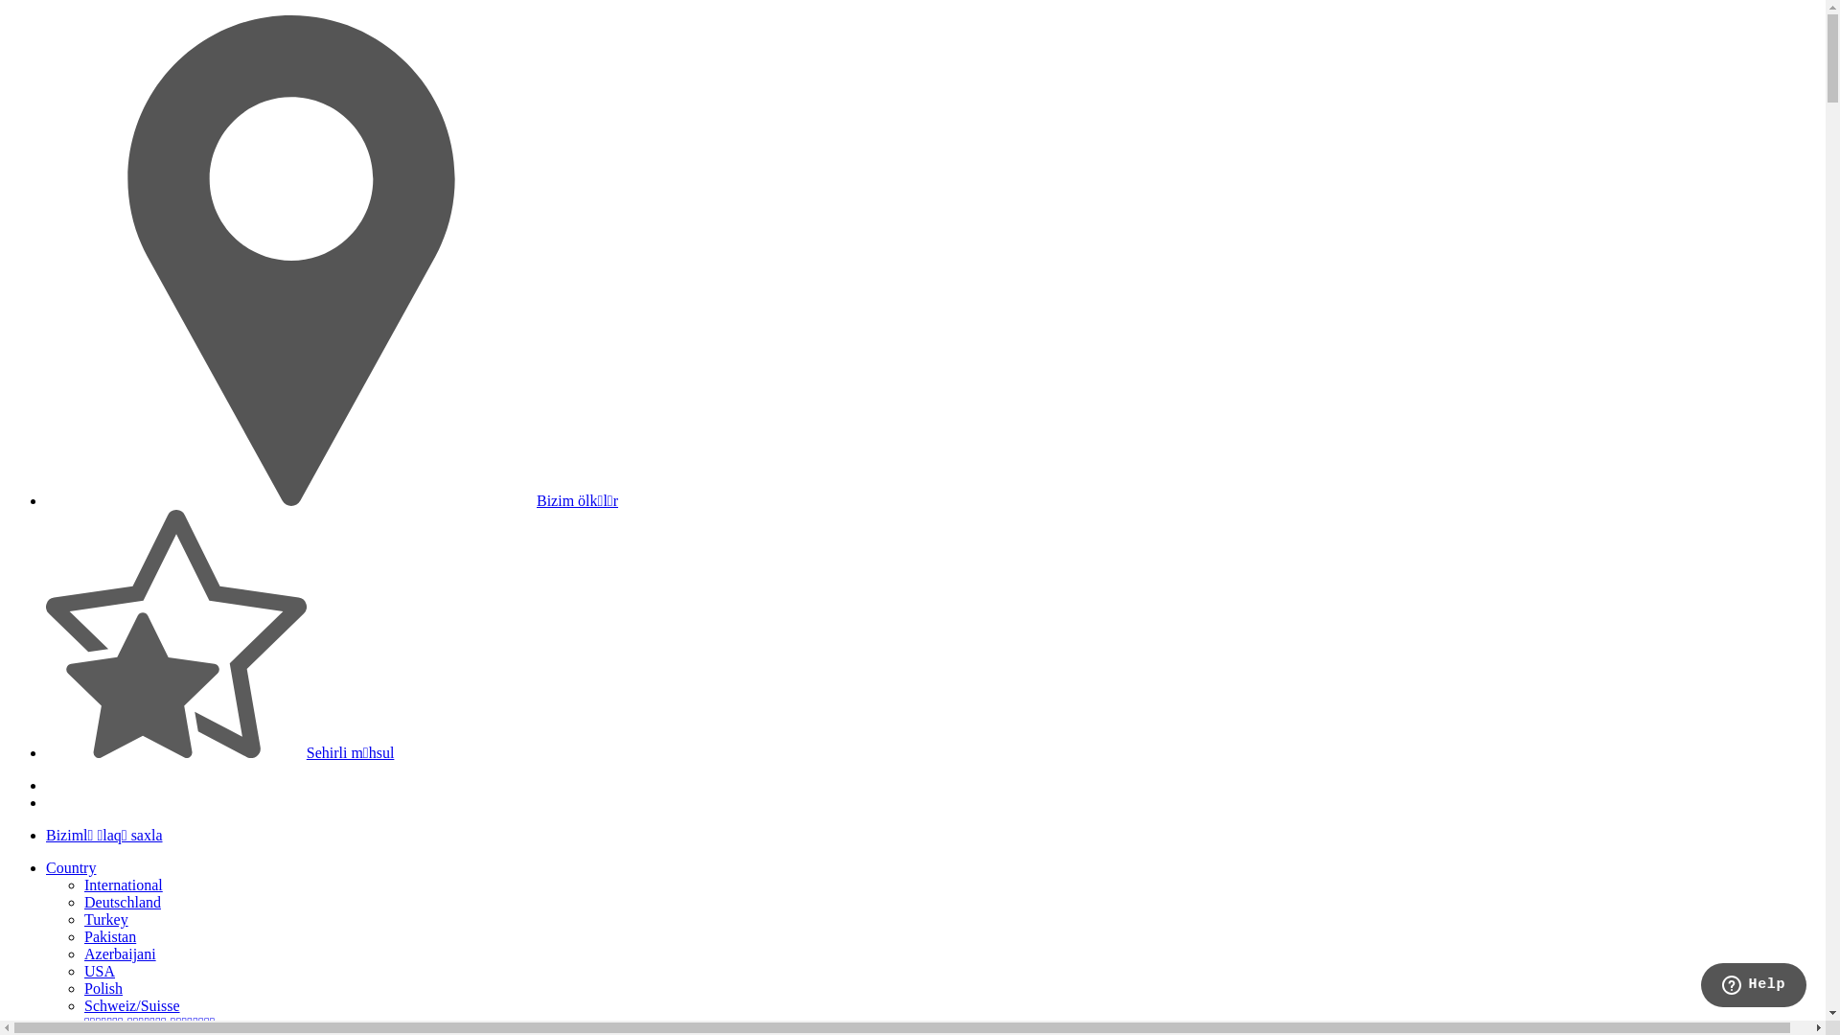  I want to click on USA, so click(100, 972).